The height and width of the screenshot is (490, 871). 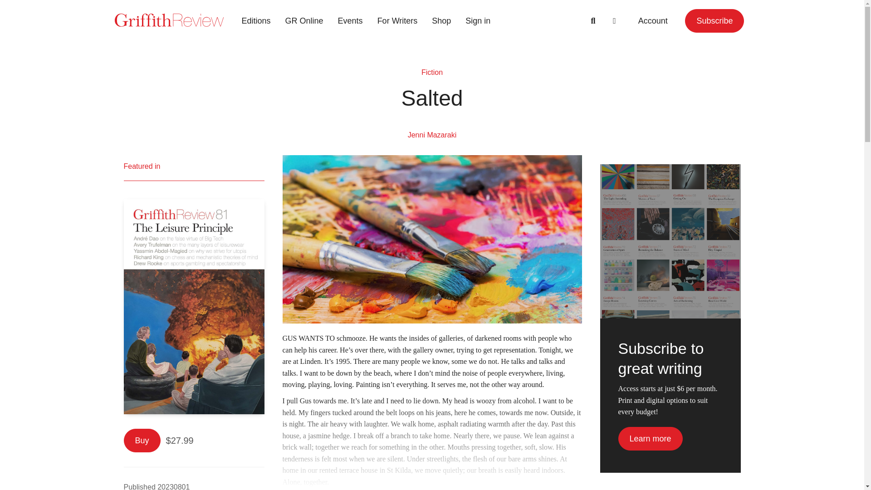 I want to click on Fiction, so click(x=432, y=73).